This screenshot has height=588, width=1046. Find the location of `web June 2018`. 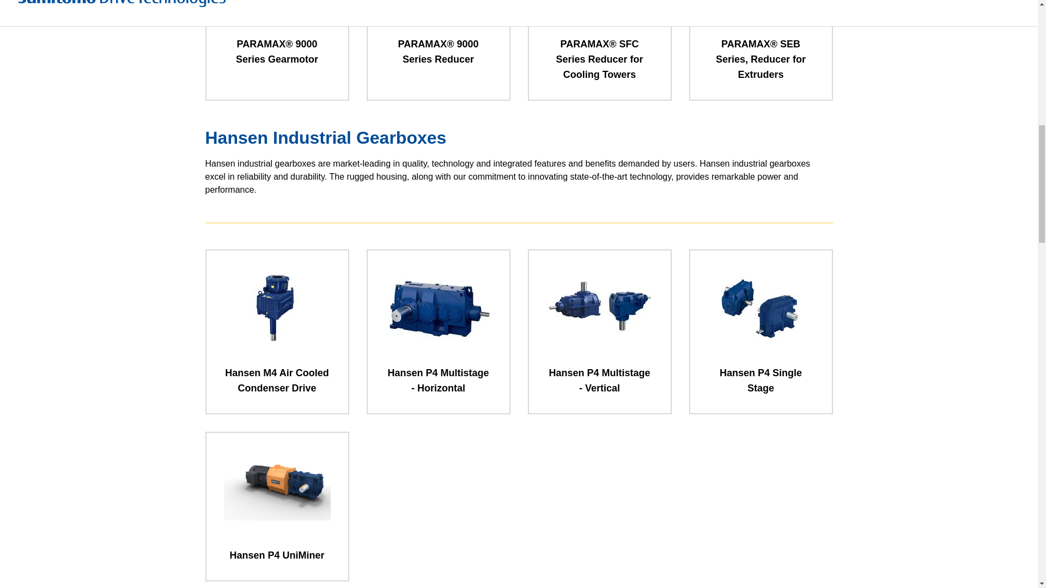

web June 2018 is located at coordinates (277, 308).